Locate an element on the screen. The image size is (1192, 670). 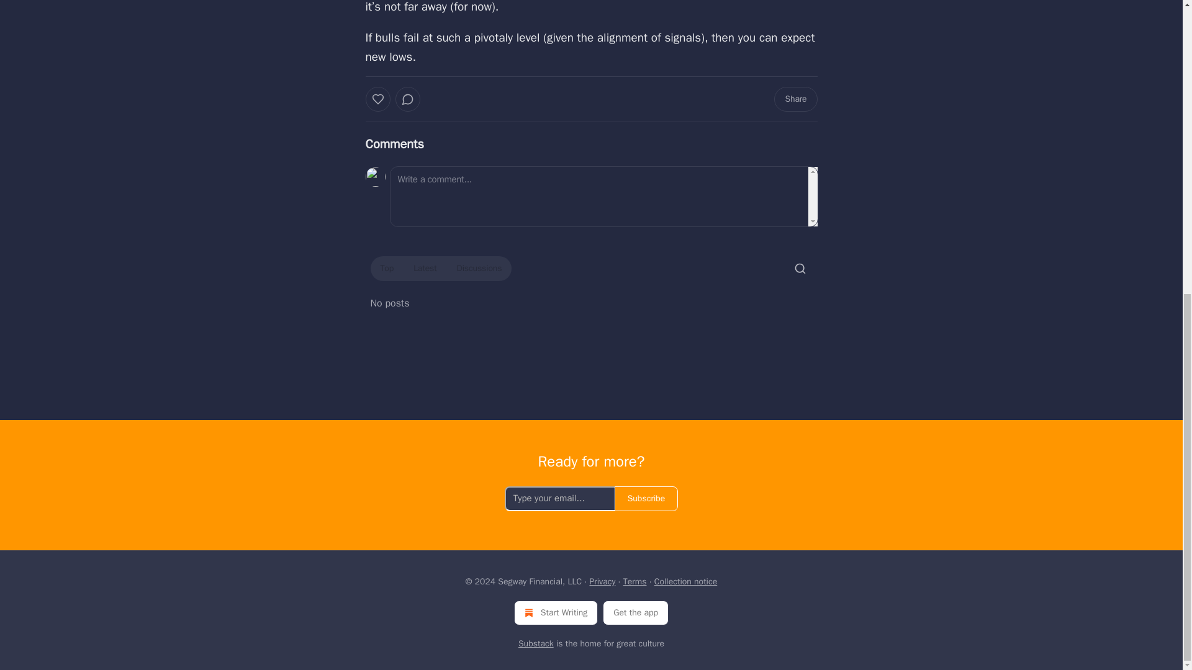
Terms is located at coordinates (635, 581).